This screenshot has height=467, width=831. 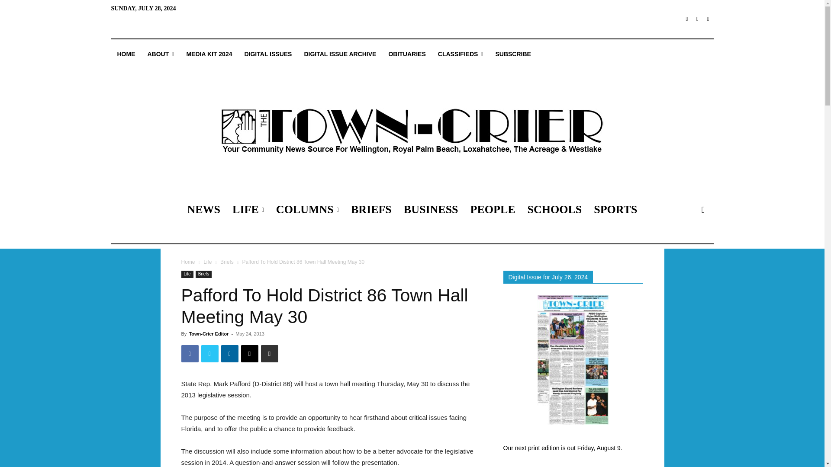 What do you see at coordinates (708, 19) in the screenshot?
I see `Twitter` at bounding box center [708, 19].